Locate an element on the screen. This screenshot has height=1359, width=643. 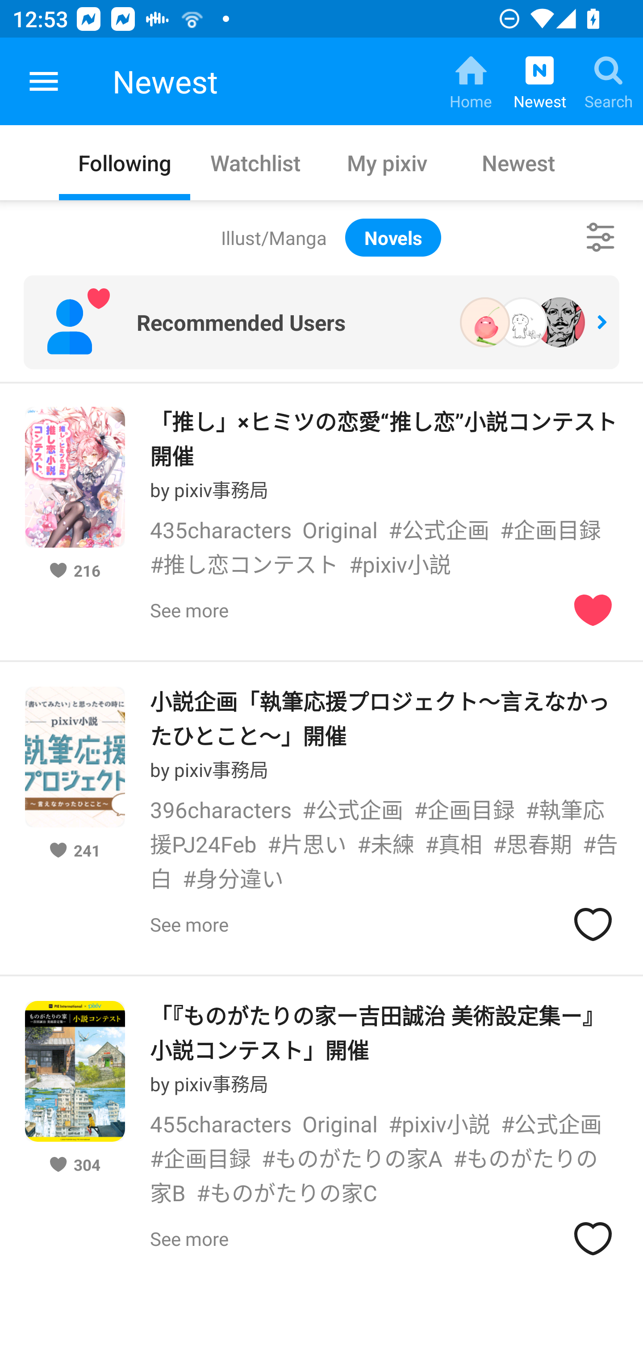
Recommended Users is located at coordinates (321, 323).